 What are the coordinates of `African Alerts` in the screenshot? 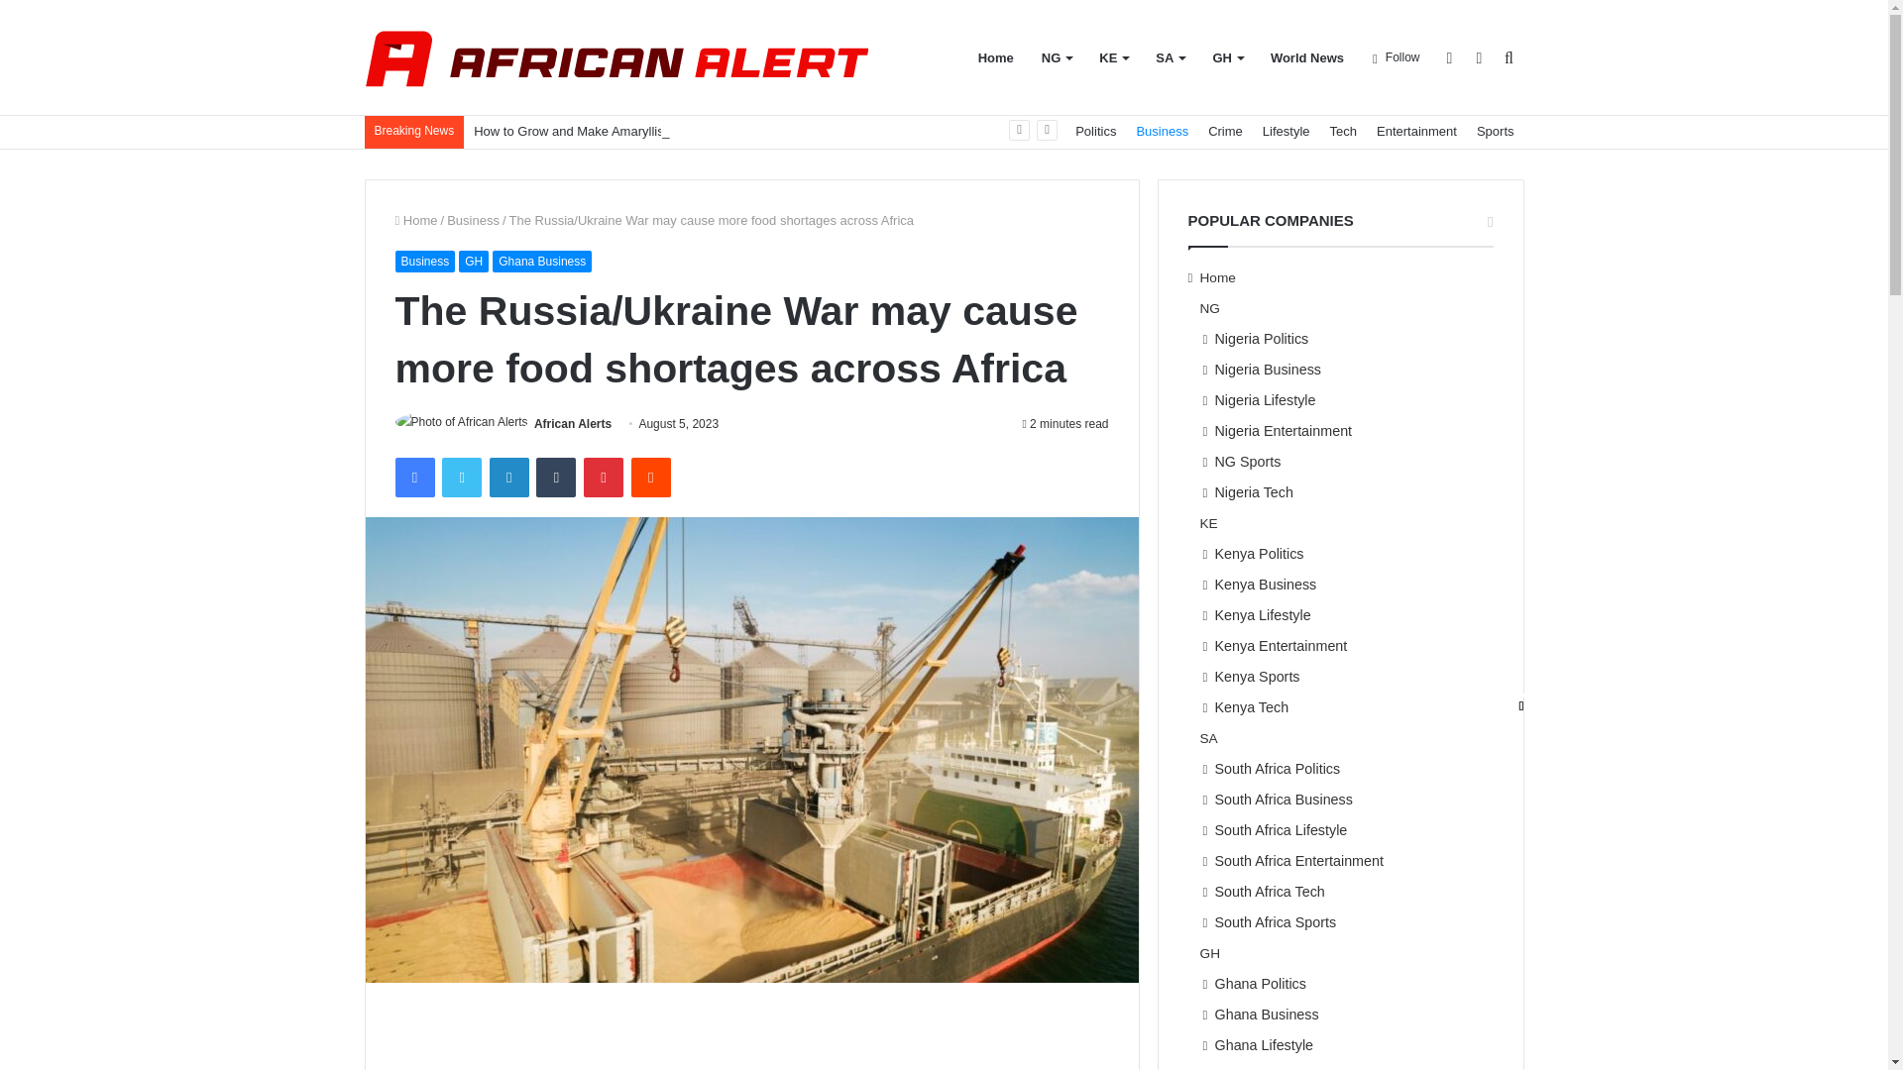 It's located at (616, 57).